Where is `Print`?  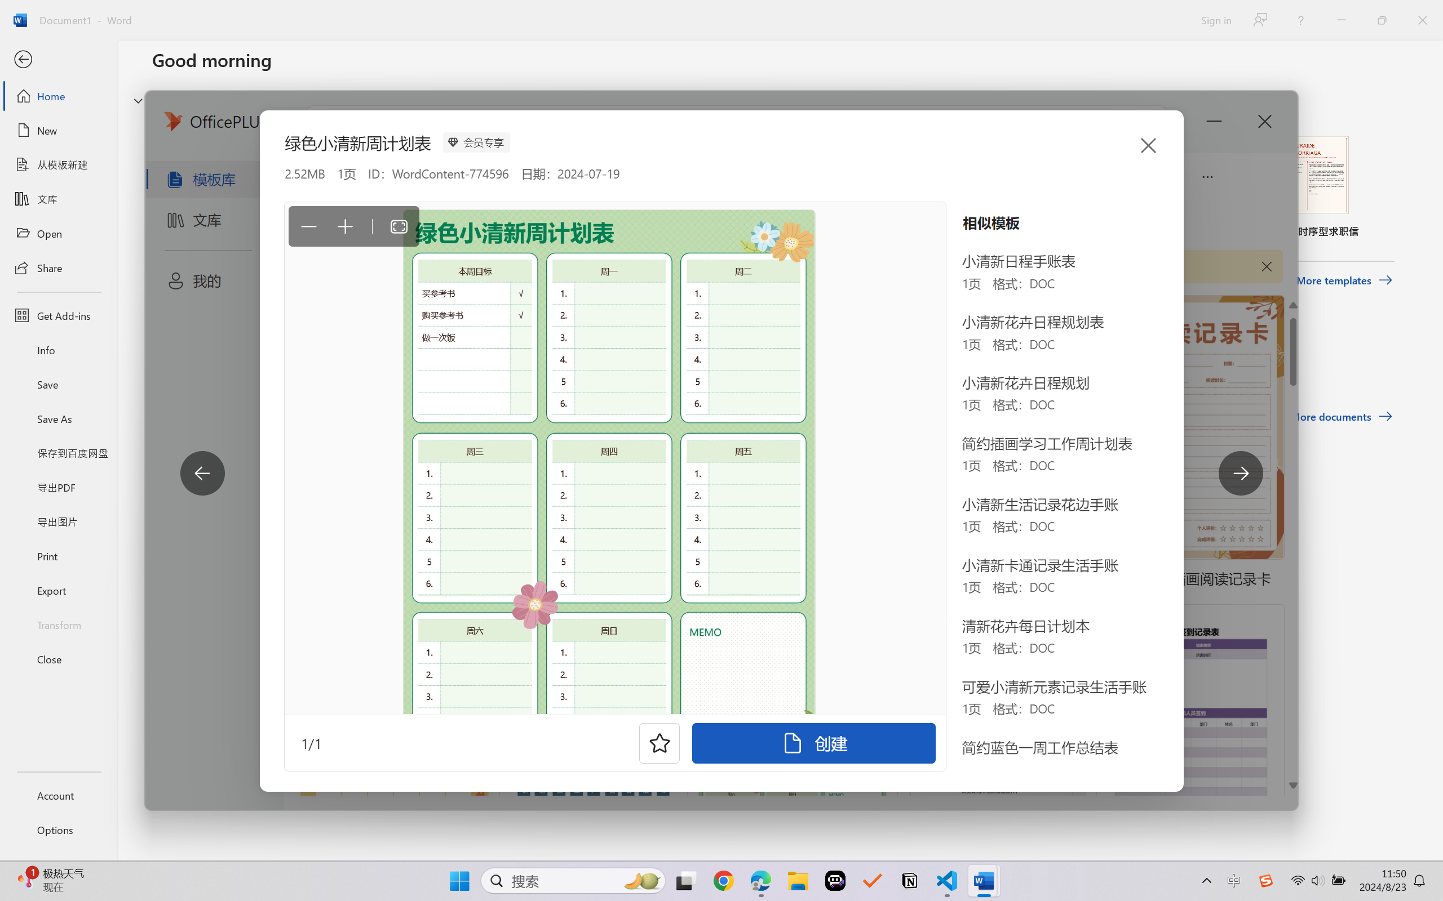
Print is located at coordinates (59, 555).